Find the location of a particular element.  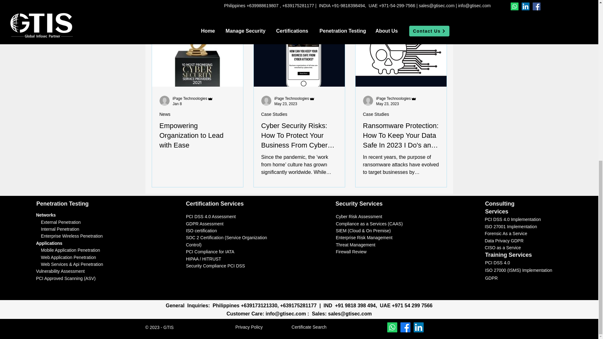

iPage Technoologies is located at coordinates (291, 98).